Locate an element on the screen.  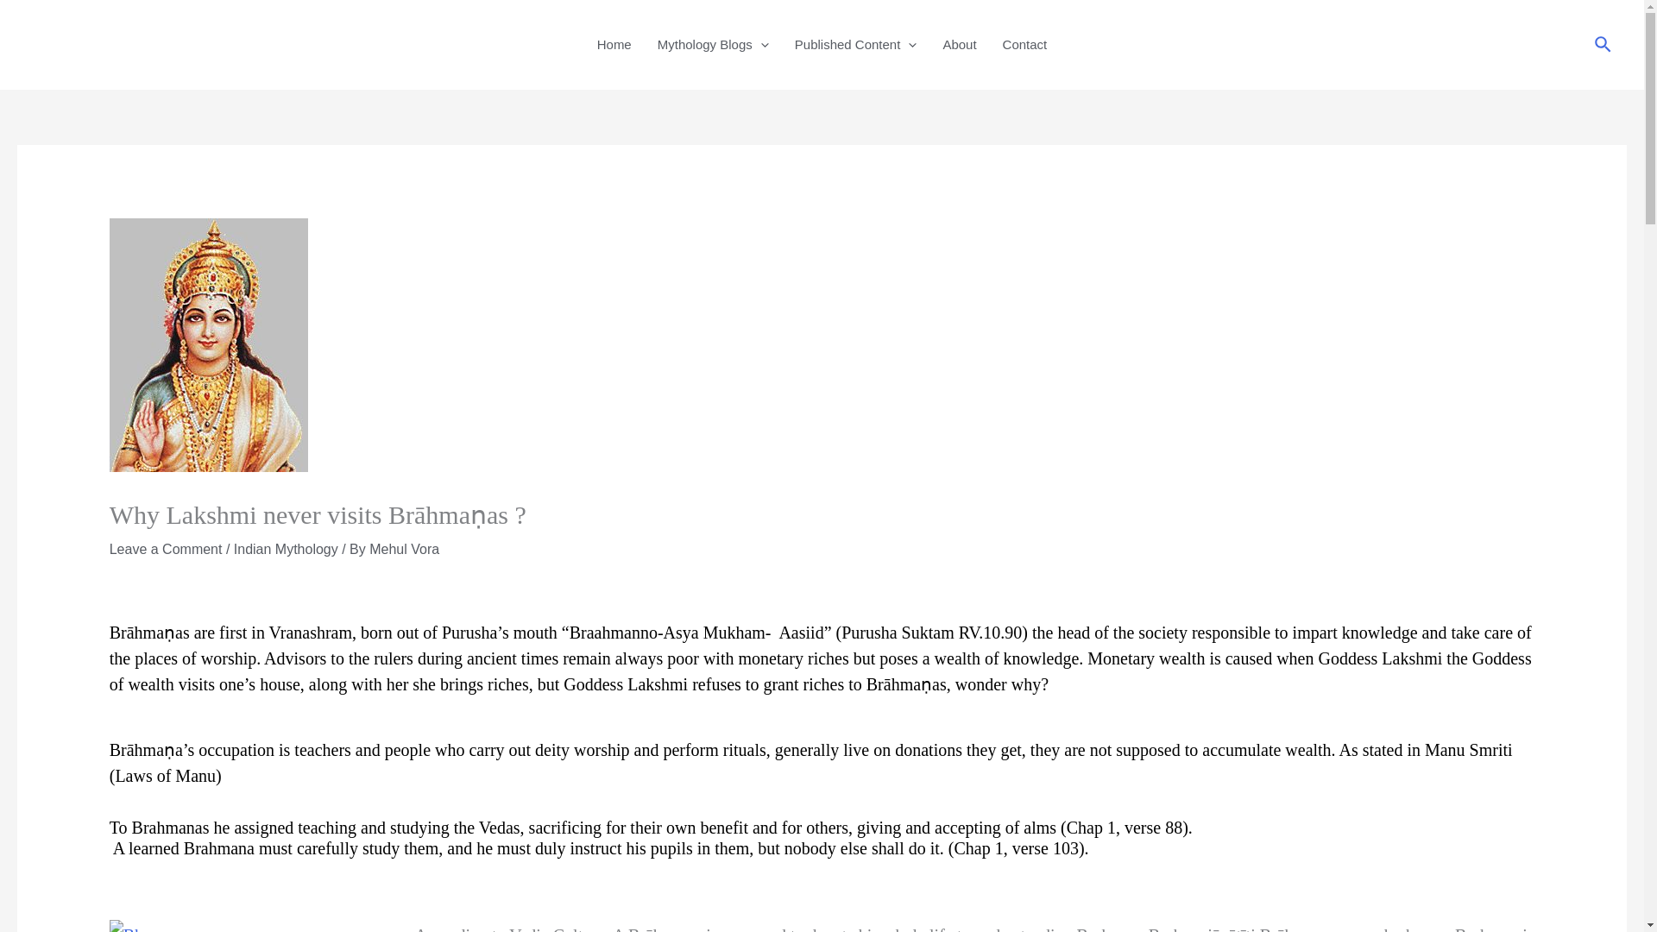
View all posts by Mehul Vora is located at coordinates (404, 549).